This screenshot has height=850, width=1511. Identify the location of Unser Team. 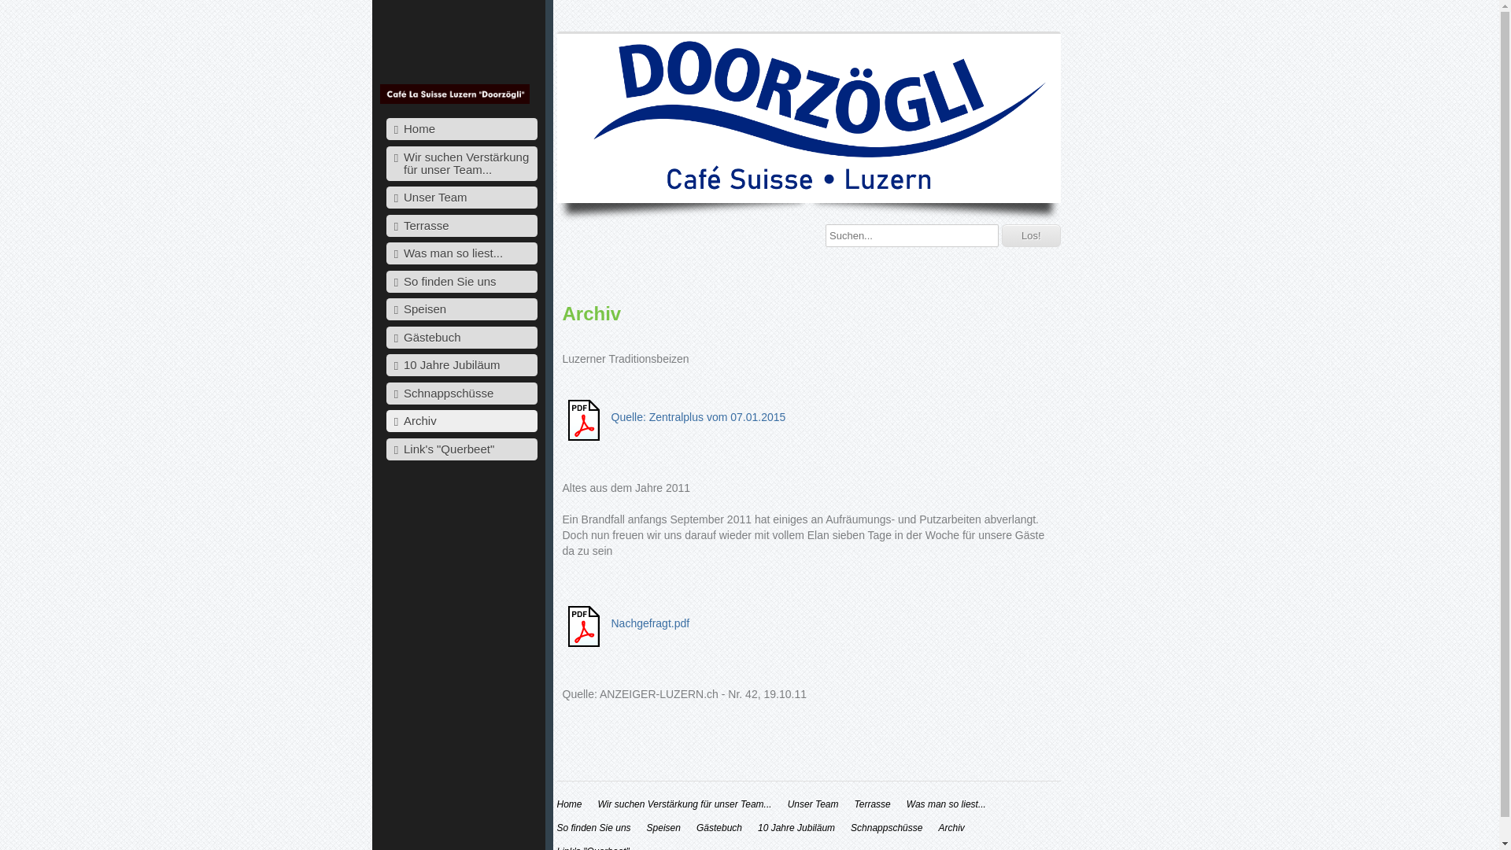
(461, 198).